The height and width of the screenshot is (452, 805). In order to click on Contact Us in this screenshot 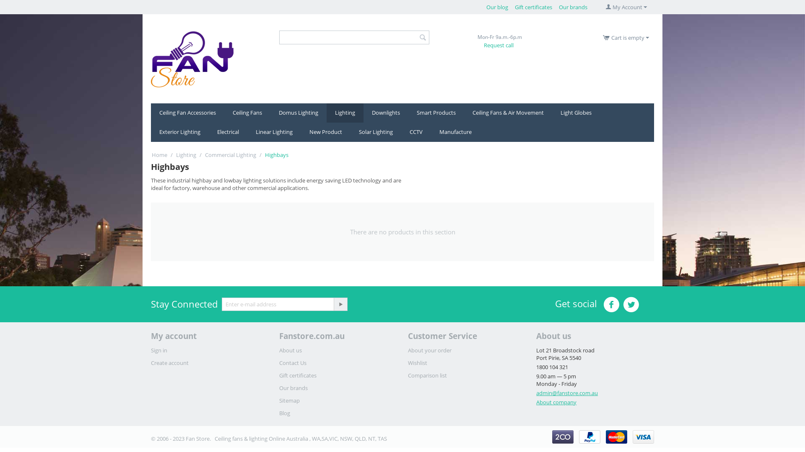, I will do `click(293, 363)`.